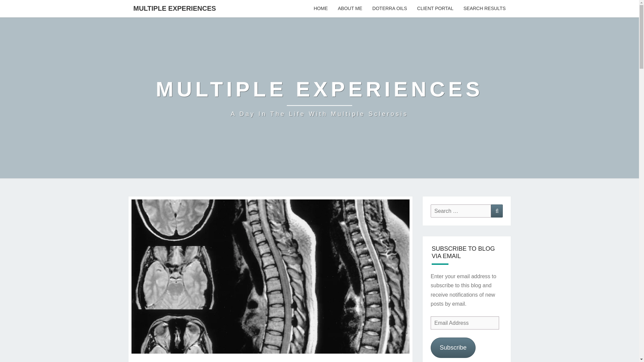 This screenshot has height=362, width=644. Describe the element at coordinates (389, 9) in the screenshot. I see `DOTERRA OILS` at that location.